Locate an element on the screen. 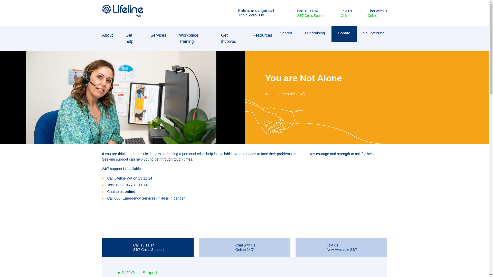  About is located at coordinates (110, 35).